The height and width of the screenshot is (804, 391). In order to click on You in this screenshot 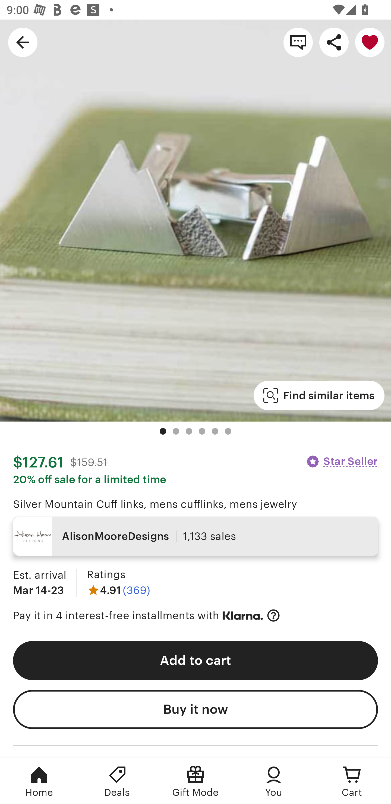, I will do `click(274, 781)`.